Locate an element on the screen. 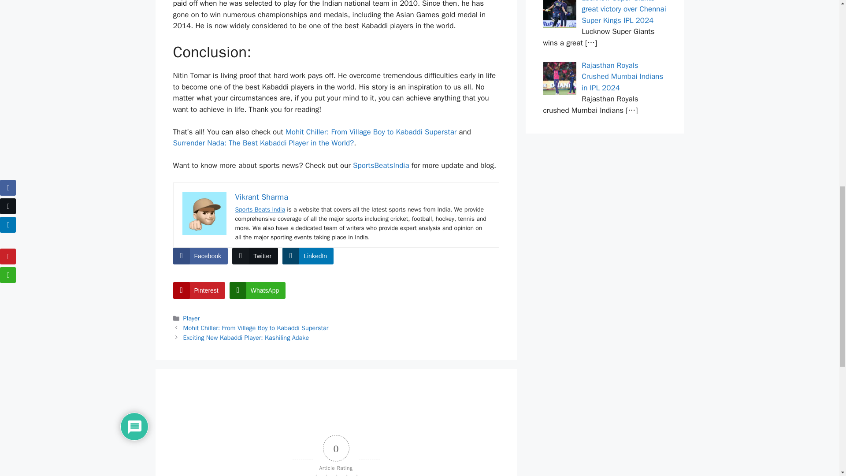  Surrender Nada: The Best Kabaddi Player in the World? is located at coordinates (263, 143).